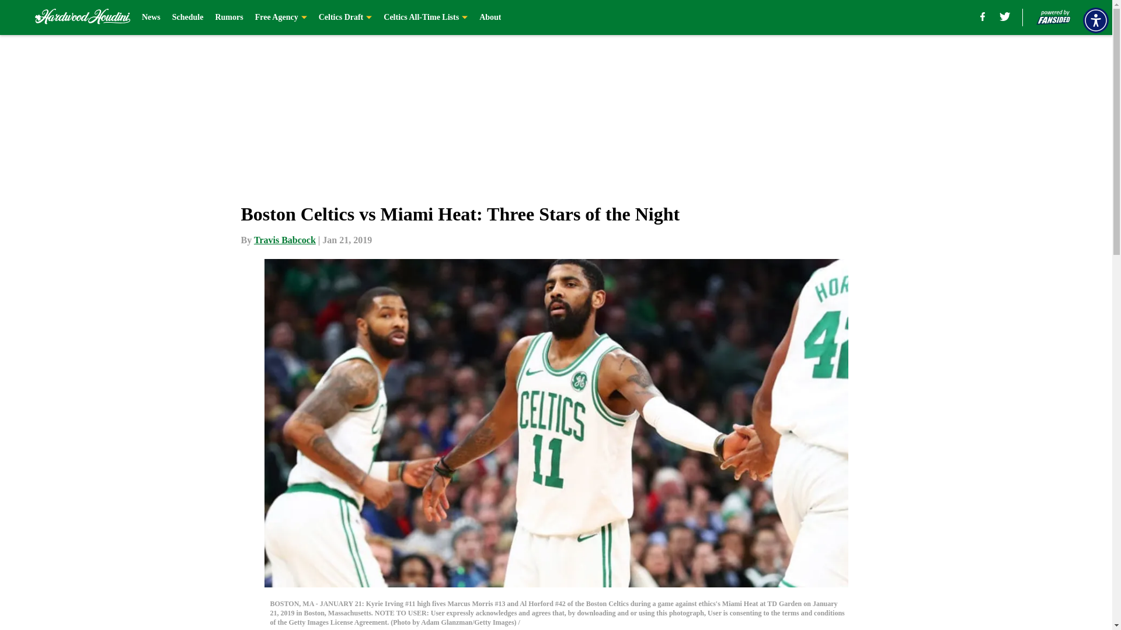 The height and width of the screenshot is (630, 1121). What do you see at coordinates (229, 17) in the screenshot?
I see `Rumors` at bounding box center [229, 17].